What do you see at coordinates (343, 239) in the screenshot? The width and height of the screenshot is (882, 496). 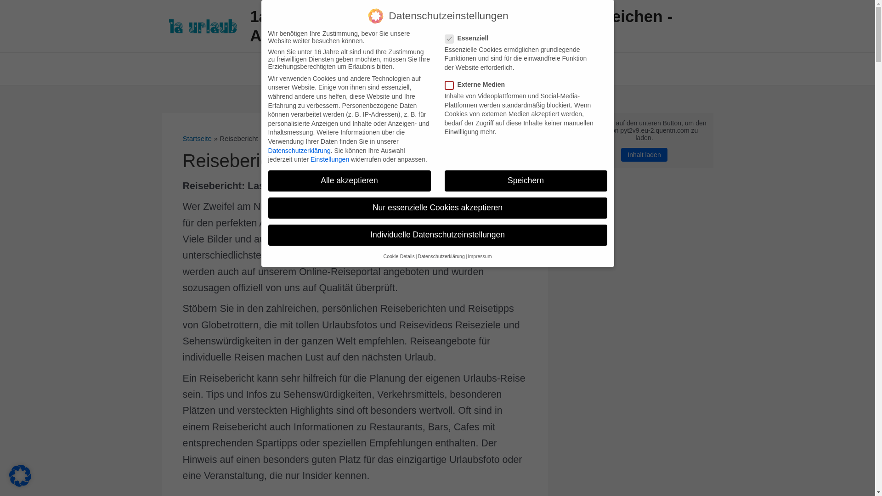 I see `Reiseberichte` at bounding box center [343, 239].